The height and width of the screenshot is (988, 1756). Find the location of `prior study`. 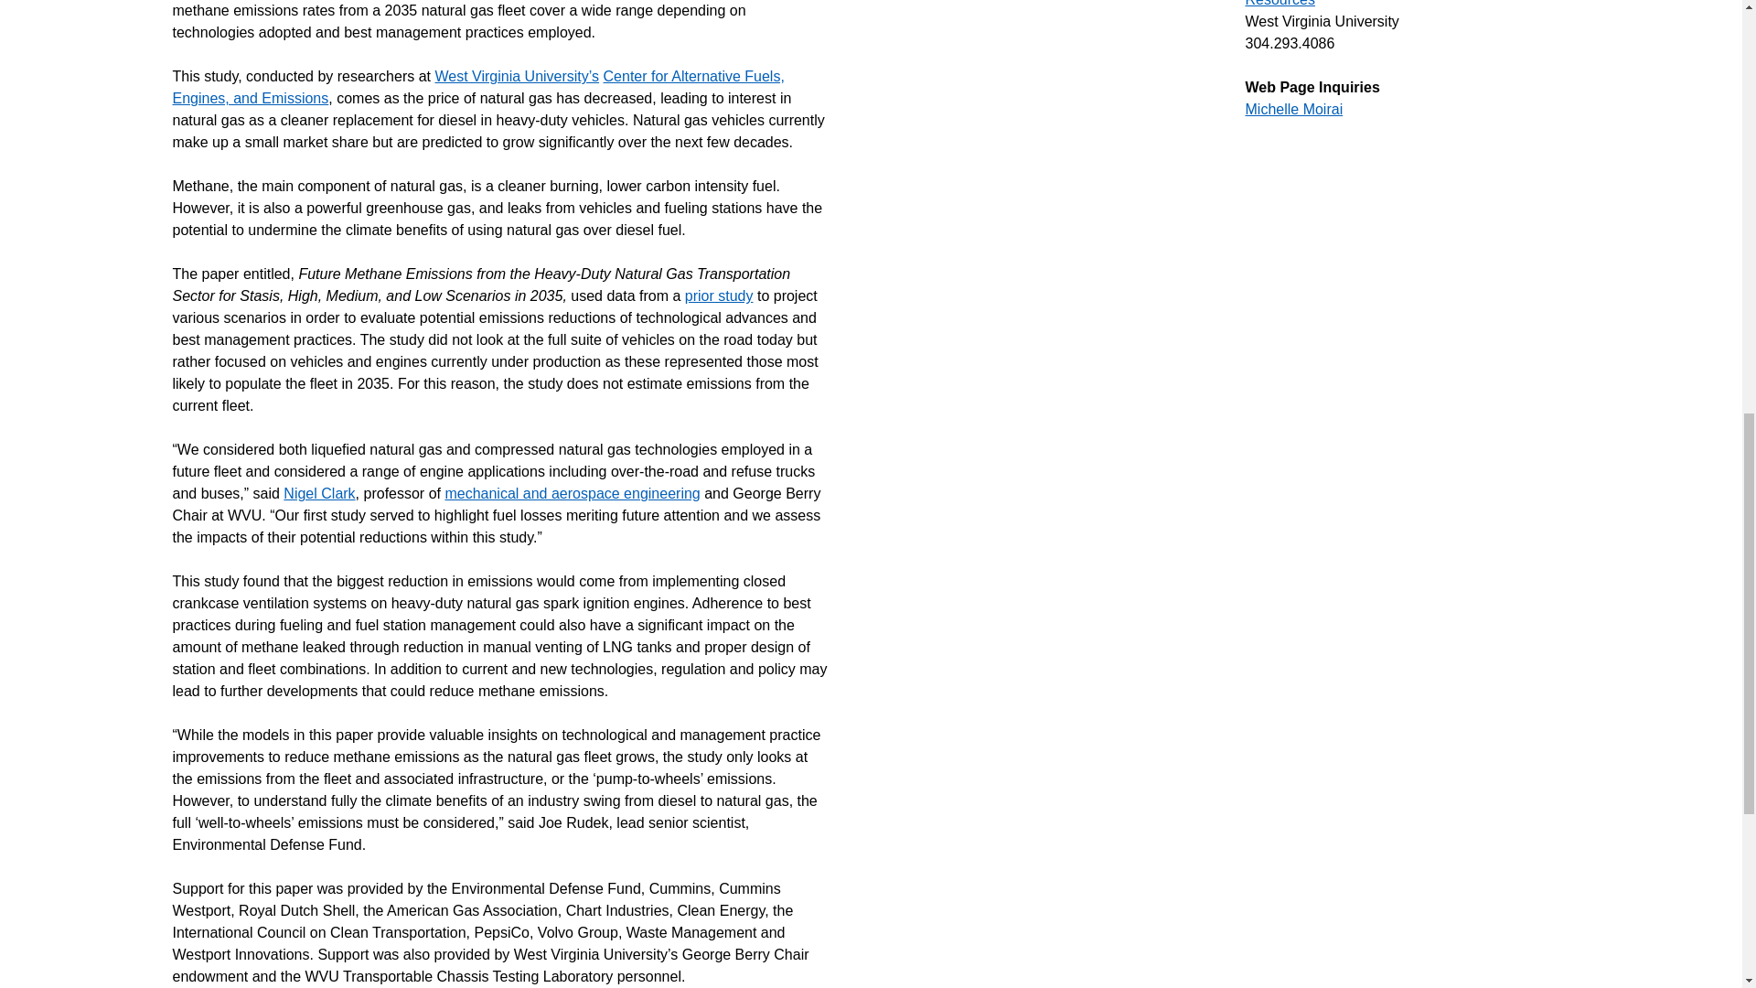

prior study is located at coordinates (719, 295).